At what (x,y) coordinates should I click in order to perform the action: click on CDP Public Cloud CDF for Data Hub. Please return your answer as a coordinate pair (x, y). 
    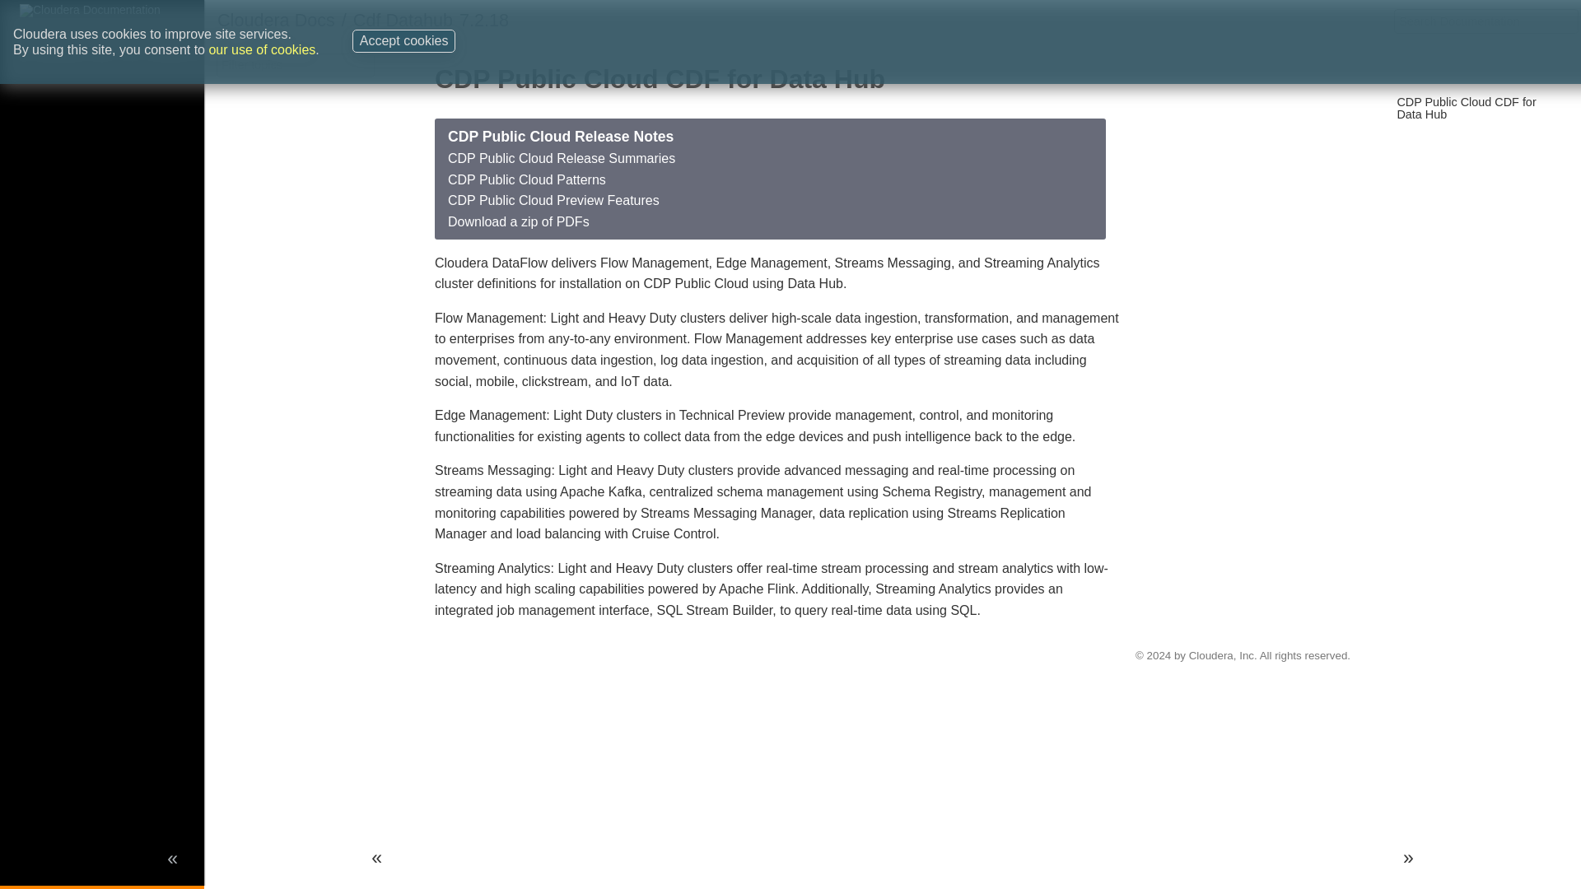
    Looking at the image, I should click on (1466, 108).